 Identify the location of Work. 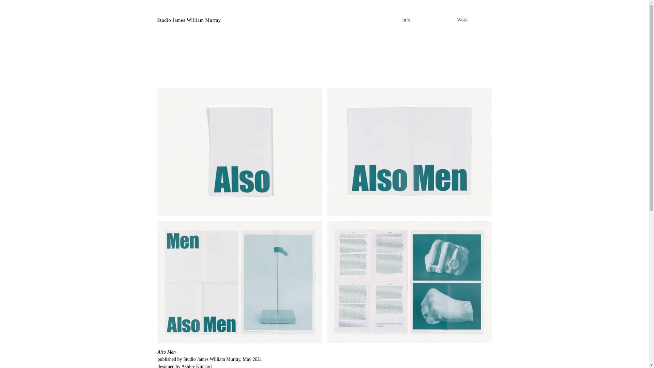
(462, 20).